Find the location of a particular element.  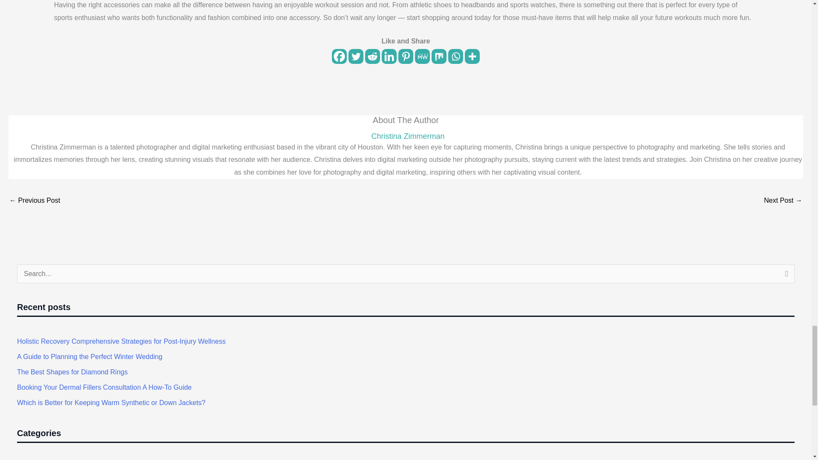

Reddit is located at coordinates (372, 56).